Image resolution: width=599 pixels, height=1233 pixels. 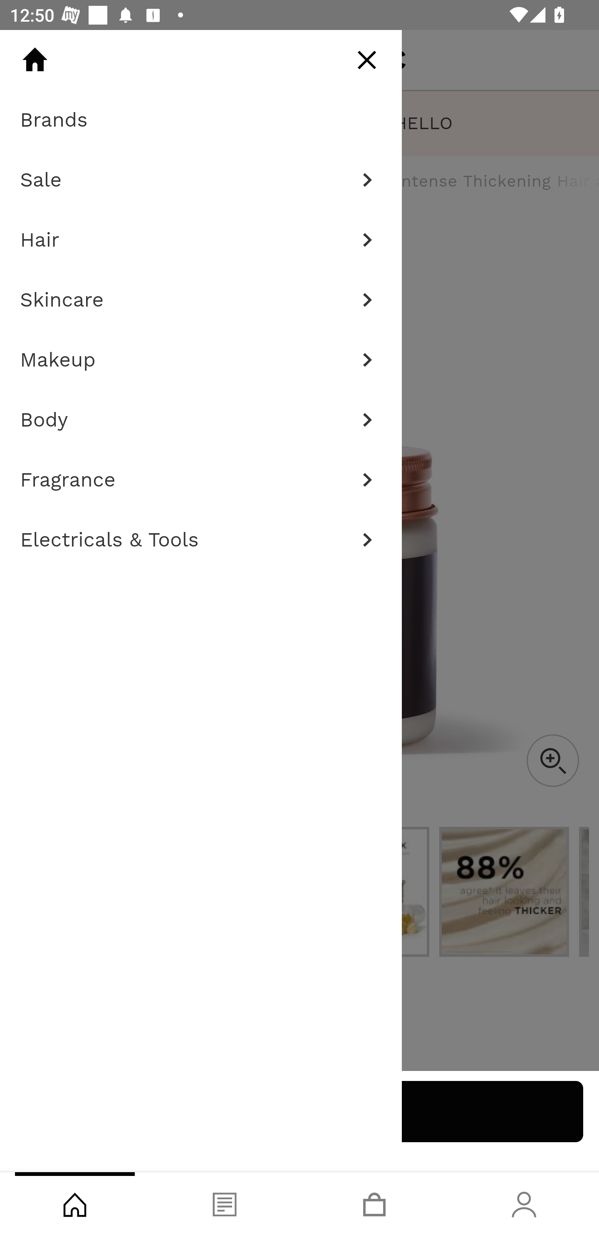 What do you see at coordinates (201, 360) in the screenshot?
I see `Makeup` at bounding box center [201, 360].